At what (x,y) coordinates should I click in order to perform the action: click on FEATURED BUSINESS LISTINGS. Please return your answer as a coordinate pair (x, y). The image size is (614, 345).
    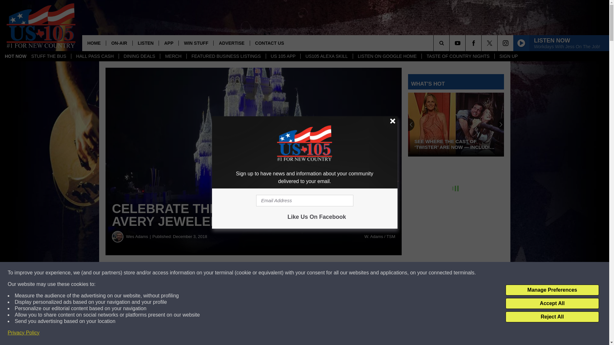
    Looking at the image, I should click on (226, 56).